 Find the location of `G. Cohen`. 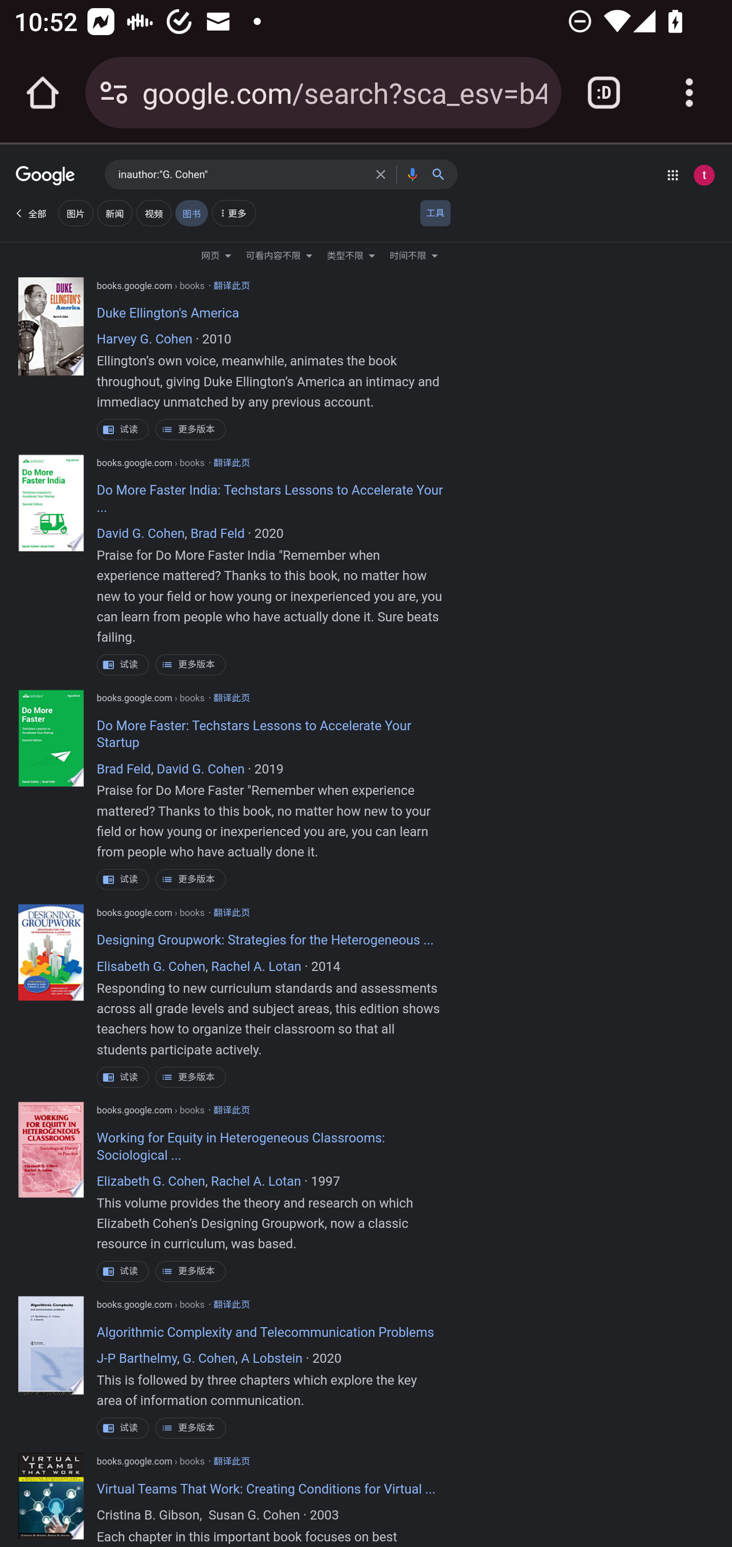

G. Cohen is located at coordinates (208, 1360).